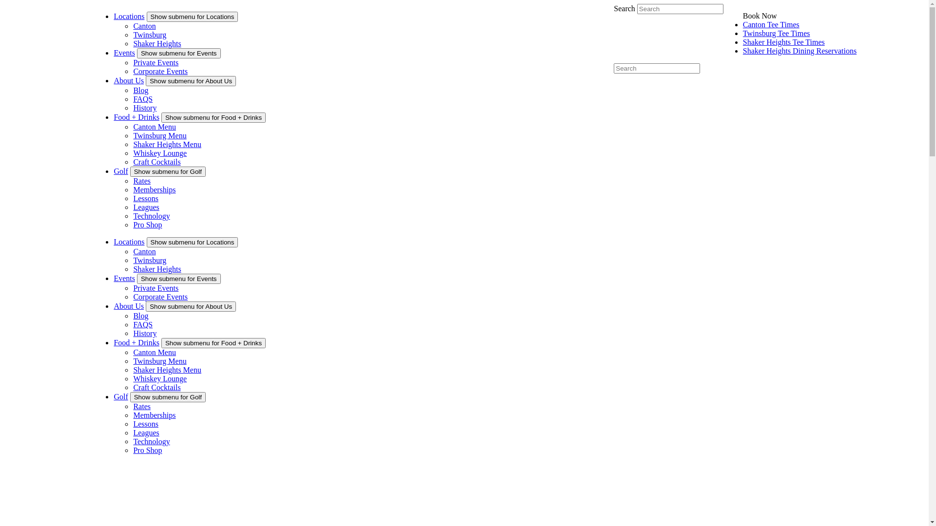 This screenshot has height=526, width=936. I want to click on Canton Menu, so click(155, 353).